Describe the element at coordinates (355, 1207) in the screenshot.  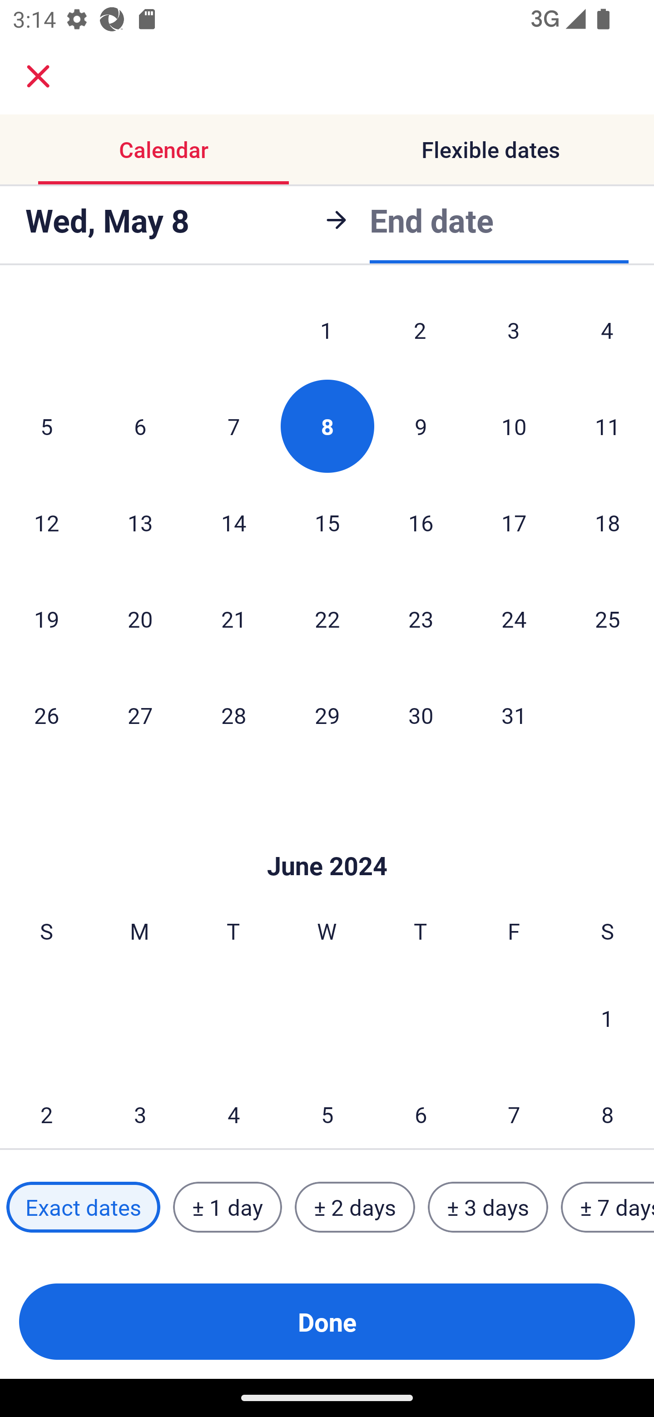
I see `± 2 days` at that location.